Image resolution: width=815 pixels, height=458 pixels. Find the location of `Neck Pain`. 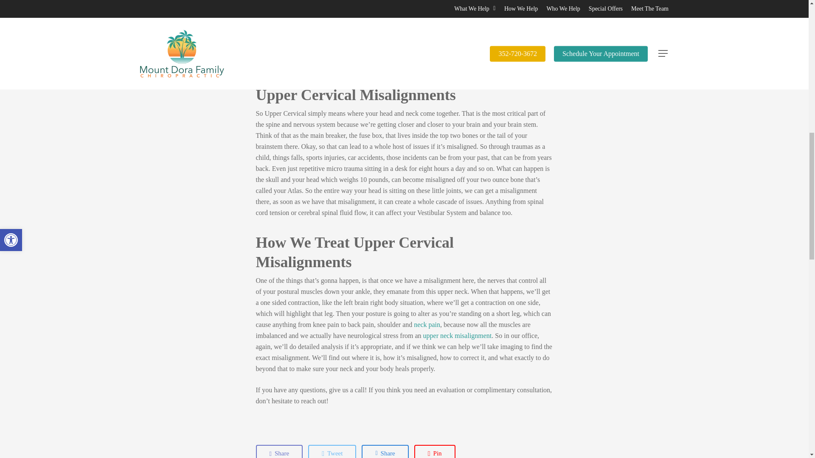

Neck Pain is located at coordinates (427, 325).